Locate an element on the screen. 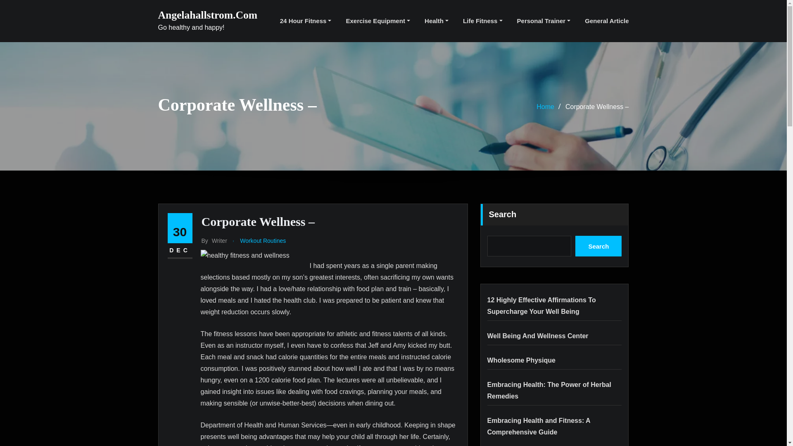 This screenshot has height=446, width=793. Well Being And Wellness Center is located at coordinates (538, 335).